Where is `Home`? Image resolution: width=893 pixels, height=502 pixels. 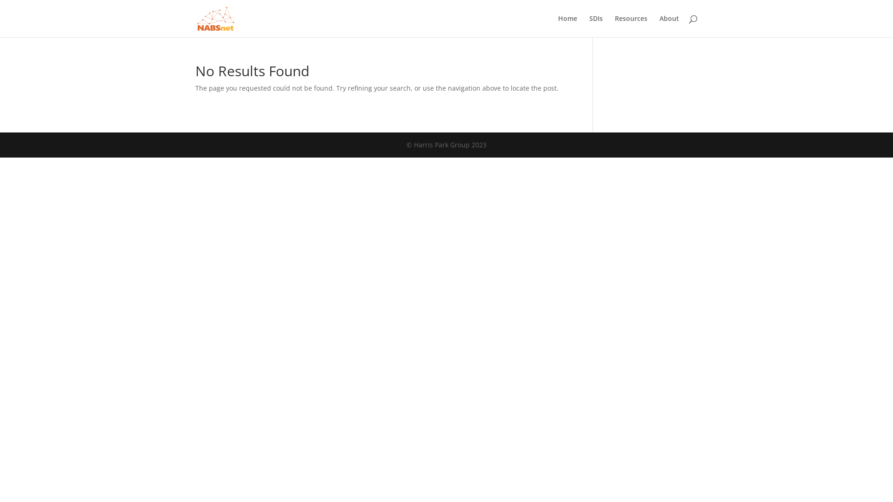 Home is located at coordinates (567, 26).